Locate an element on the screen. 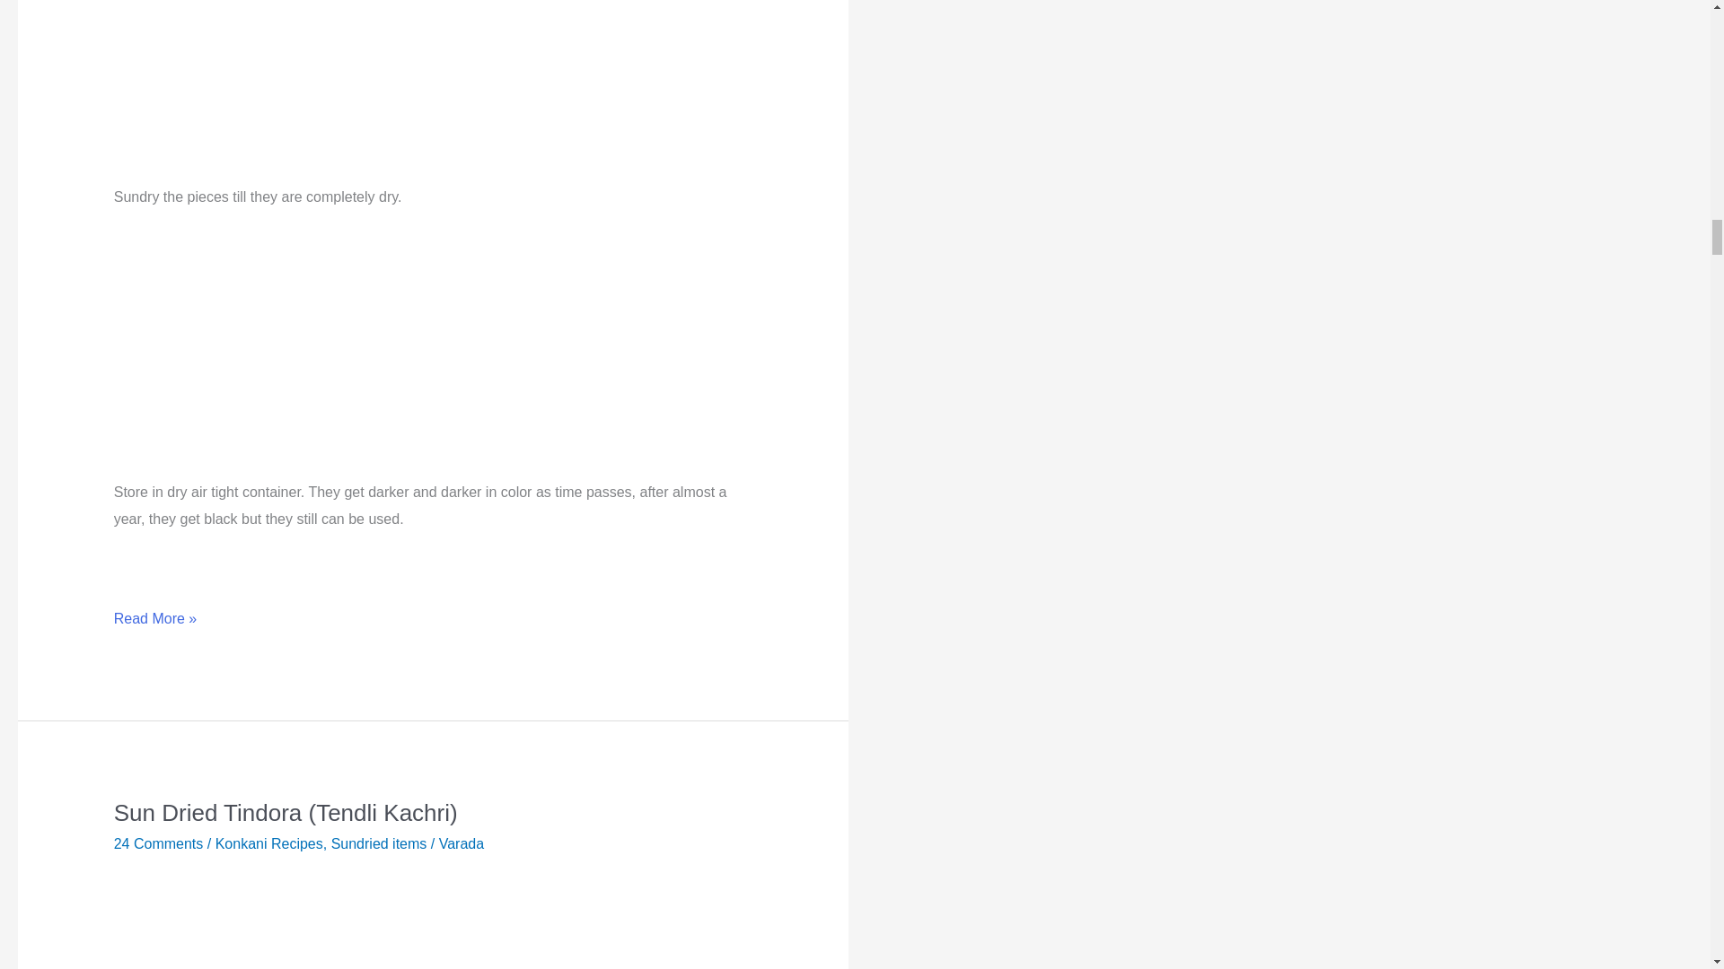 This screenshot has height=969, width=1724. tendli kachri is located at coordinates (433, 920).